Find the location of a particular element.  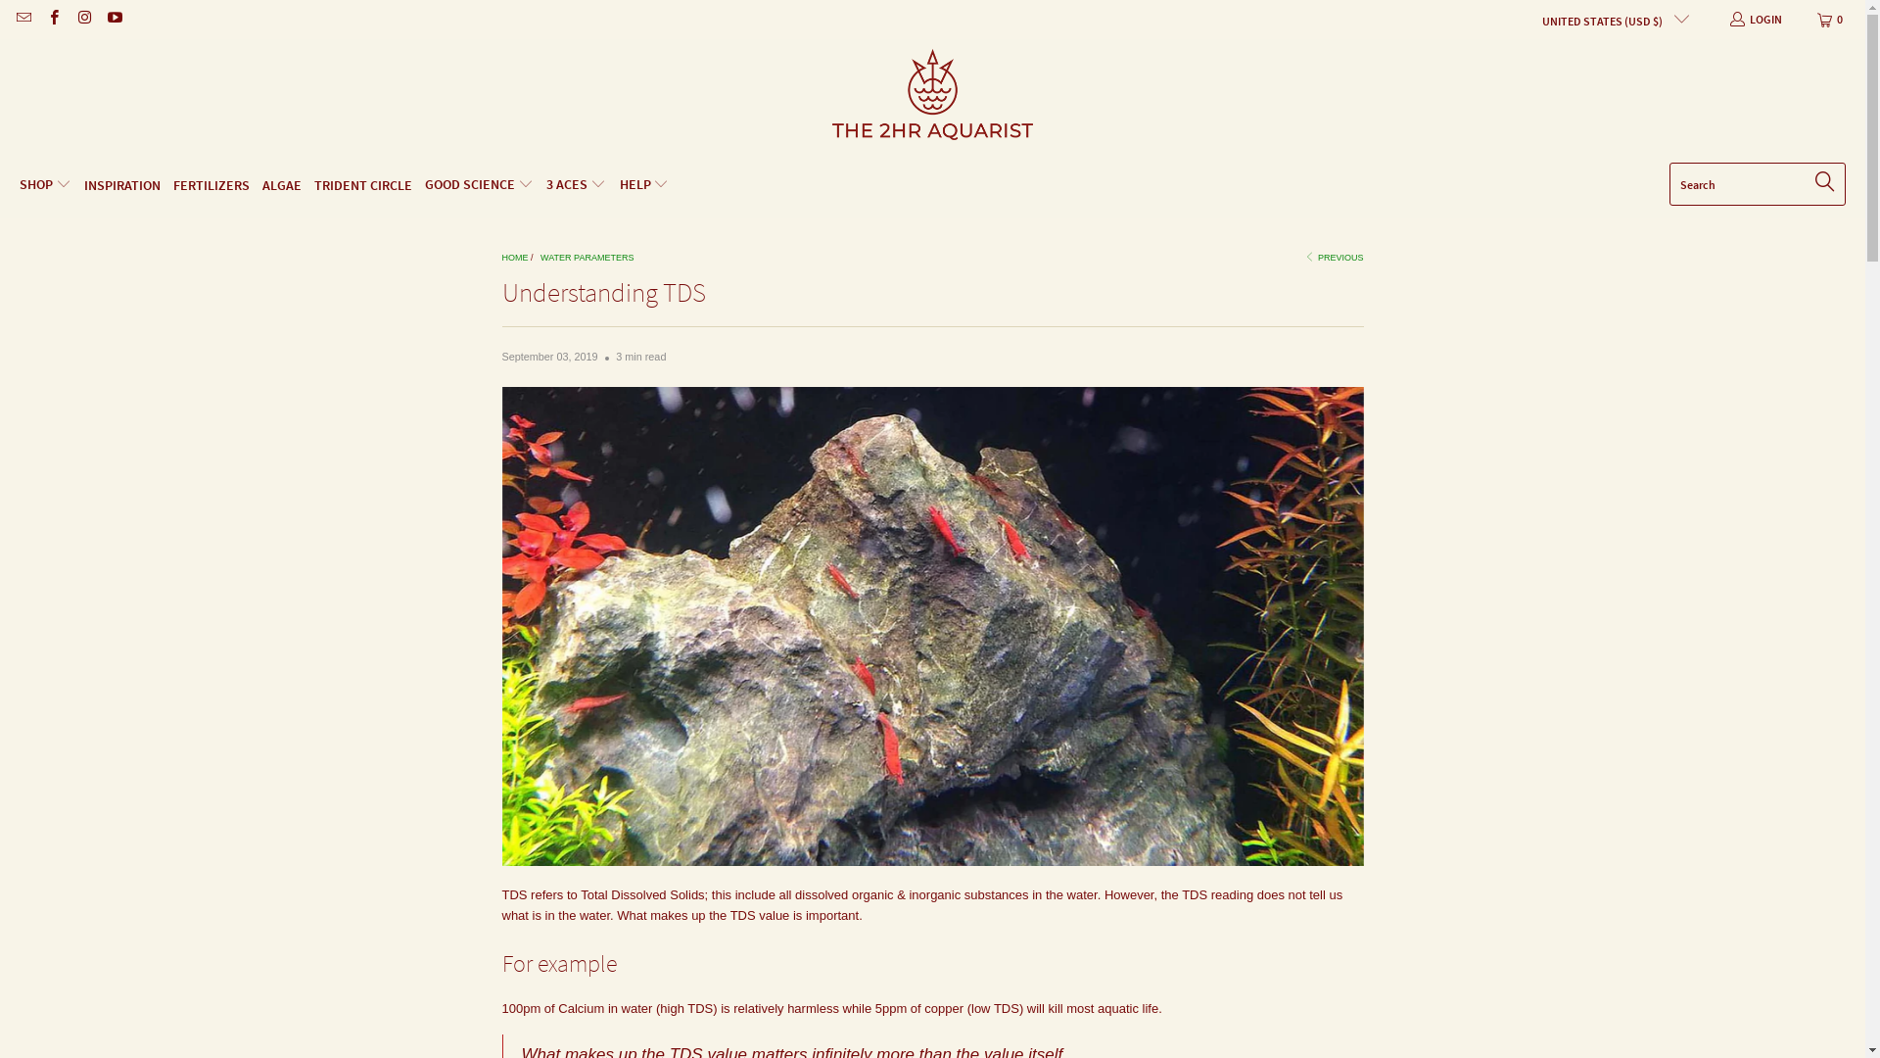

0 is located at coordinates (1831, 20).